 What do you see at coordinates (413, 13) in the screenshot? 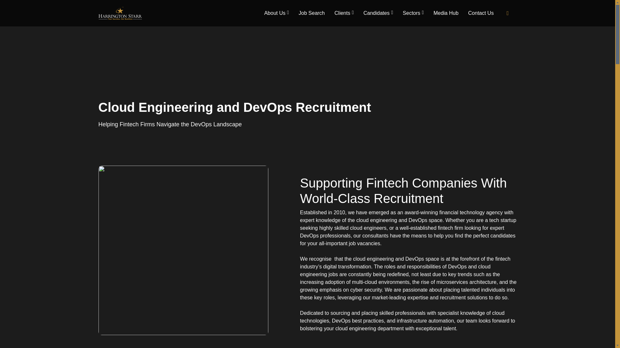
I see `Sectors` at bounding box center [413, 13].